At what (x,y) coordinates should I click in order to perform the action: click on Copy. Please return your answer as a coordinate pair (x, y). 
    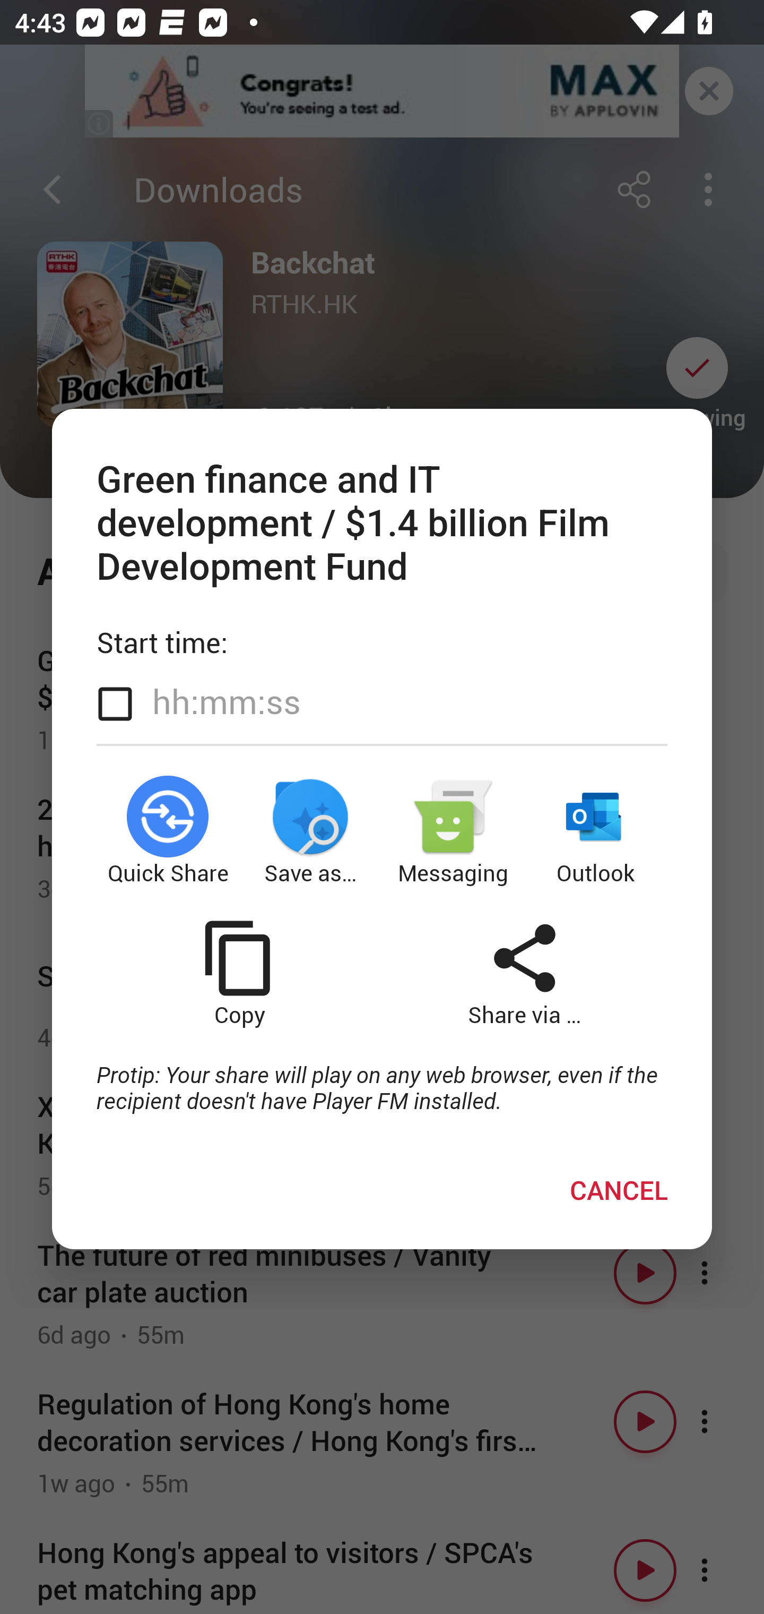
    Looking at the image, I should click on (239, 973).